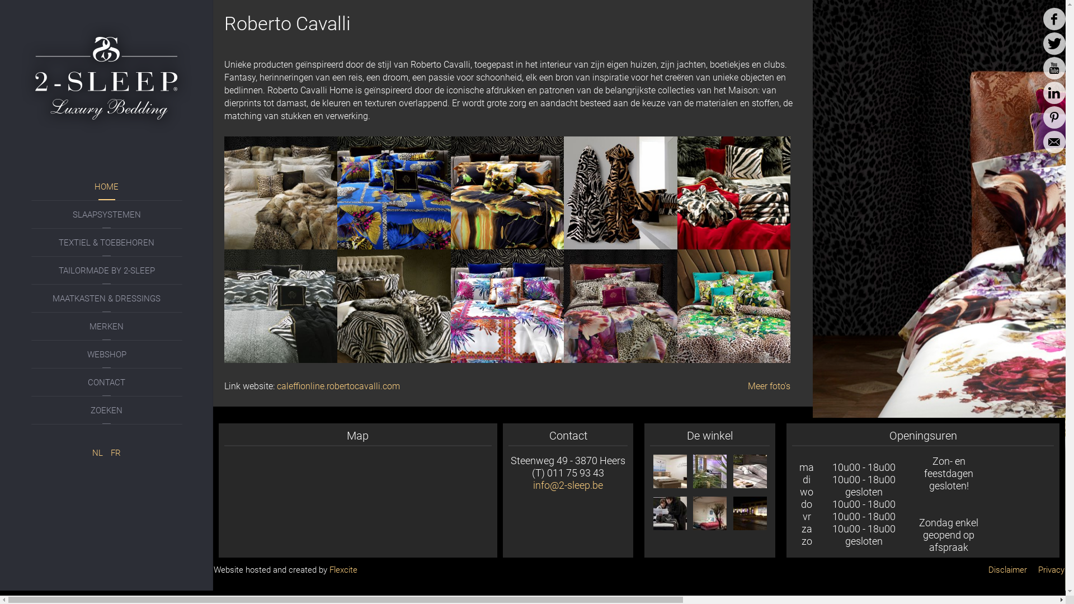 Image resolution: width=1074 pixels, height=604 pixels. Describe the element at coordinates (107, 187) in the screenshot. I see `HOME` at that location.